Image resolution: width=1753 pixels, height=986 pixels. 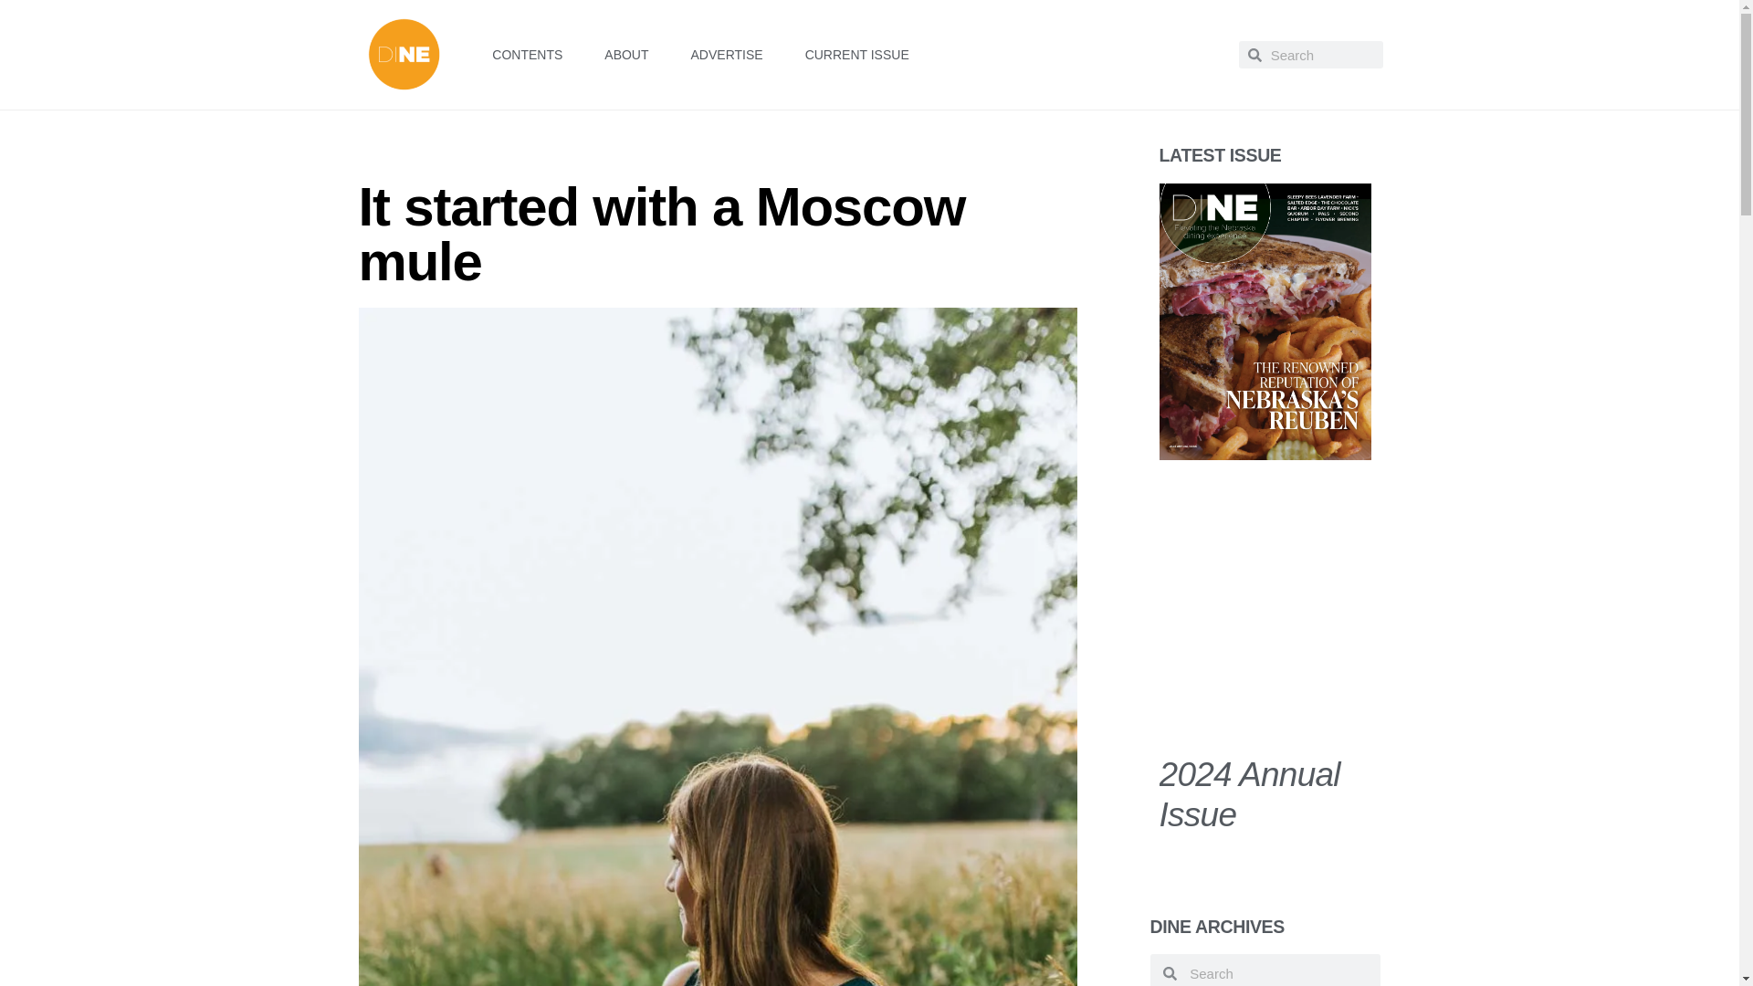 I want to click on CONTENTS, so click(x=526, y=55).